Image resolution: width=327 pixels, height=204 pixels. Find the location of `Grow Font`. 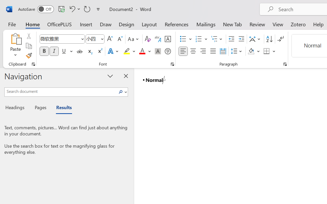

Grow Font is located at coordinates (110, 39).